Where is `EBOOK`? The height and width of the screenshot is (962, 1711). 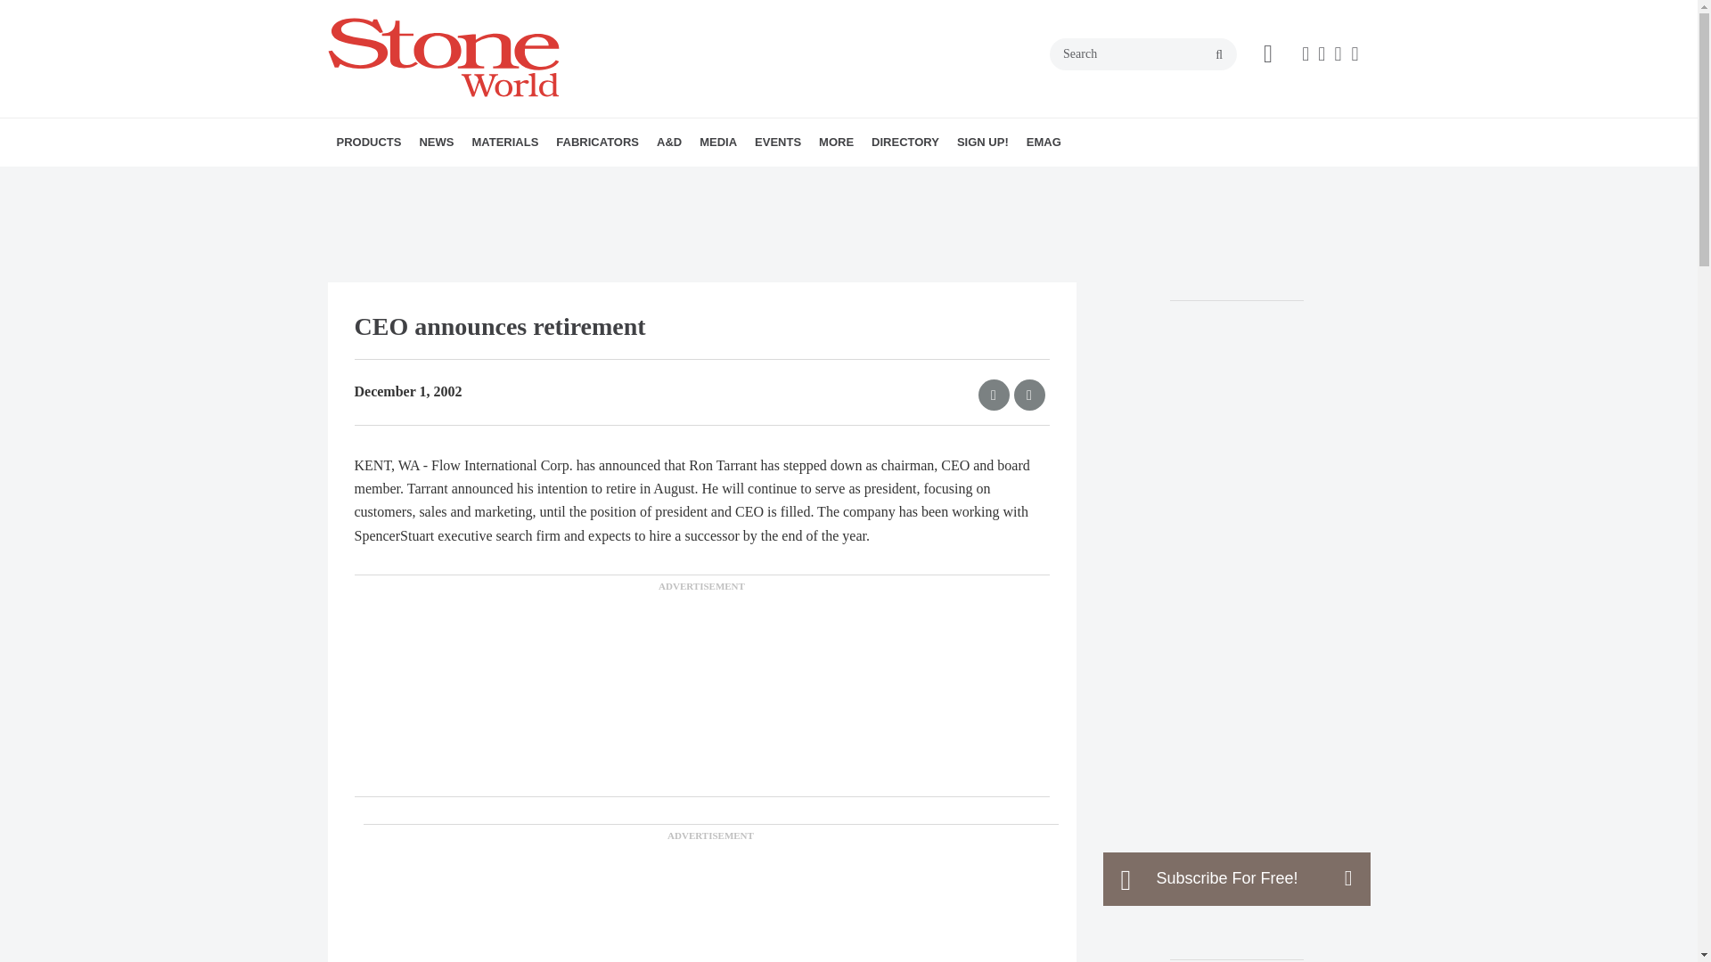 EBOOK is located at coordinates (817, 181).